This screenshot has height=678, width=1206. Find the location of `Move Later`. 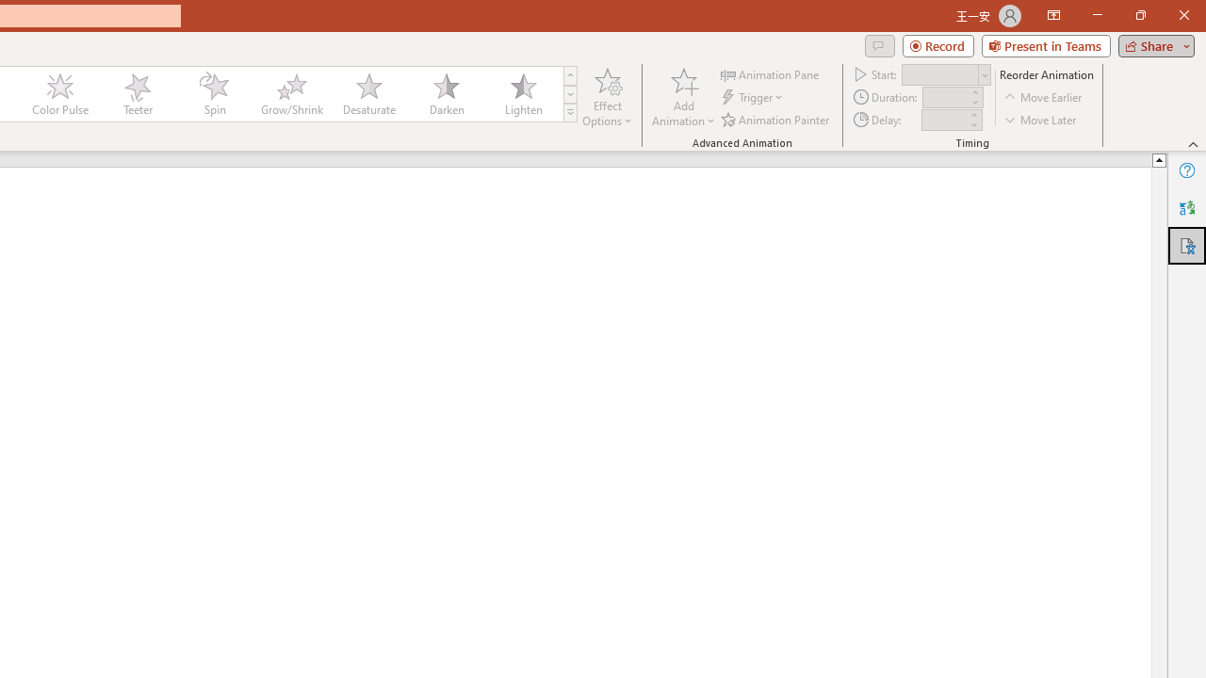

Move Later is located at coordinates (1041, 119).